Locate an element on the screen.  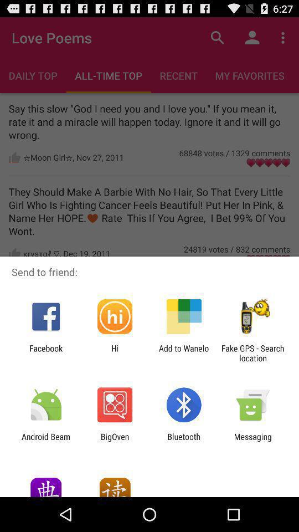
turn off the facebook app is located at coordinates (46, 353).